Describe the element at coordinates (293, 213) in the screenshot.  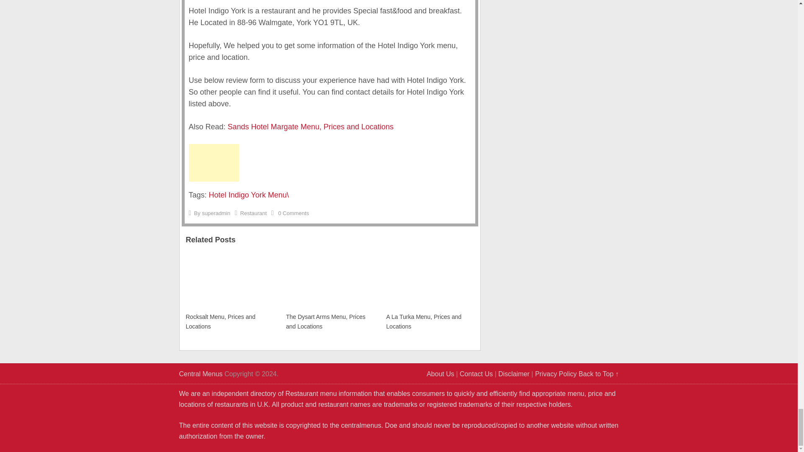
I see `0 Comments` at that location.